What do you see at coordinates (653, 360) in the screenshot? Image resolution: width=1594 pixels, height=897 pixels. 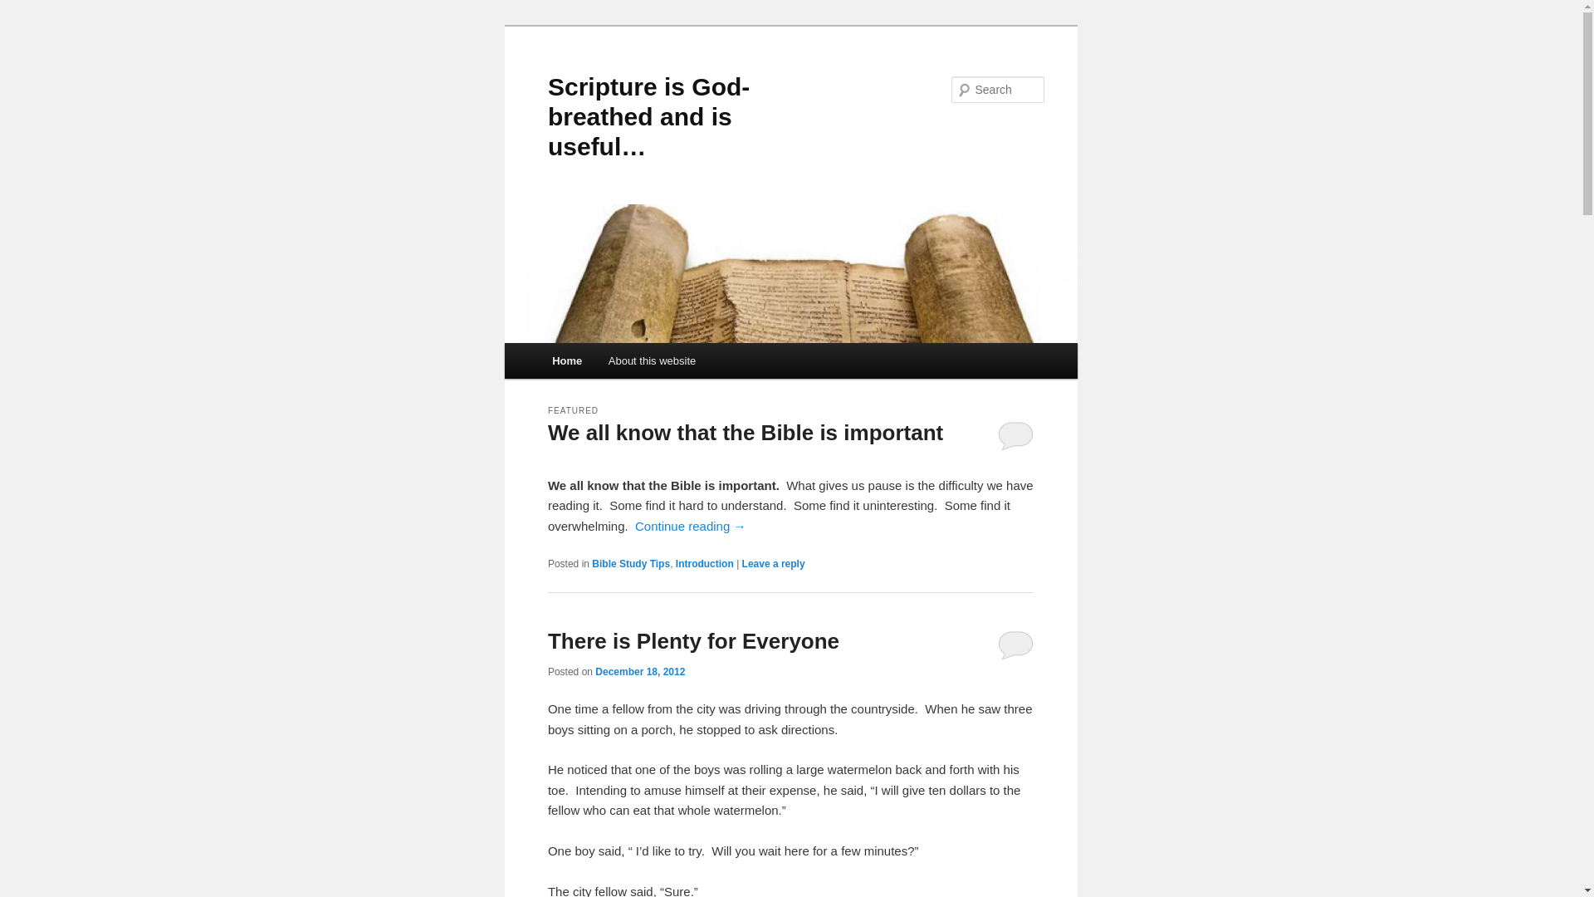 I see `About this website` at bounding box center [653, 360].